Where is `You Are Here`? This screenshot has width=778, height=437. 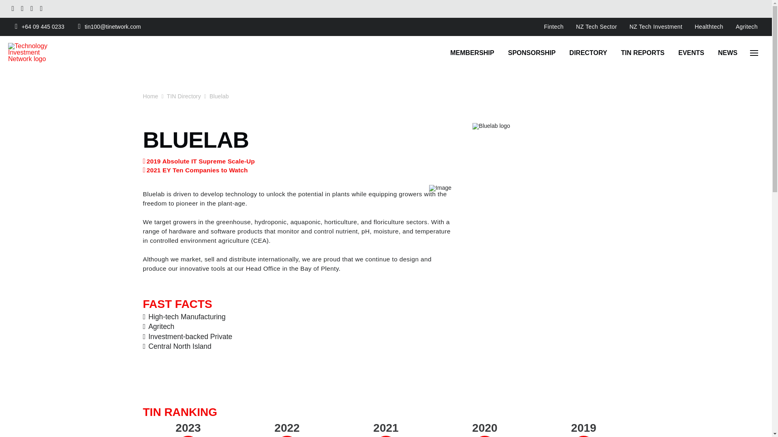 You Are Here is located at coordinates (219, 96).